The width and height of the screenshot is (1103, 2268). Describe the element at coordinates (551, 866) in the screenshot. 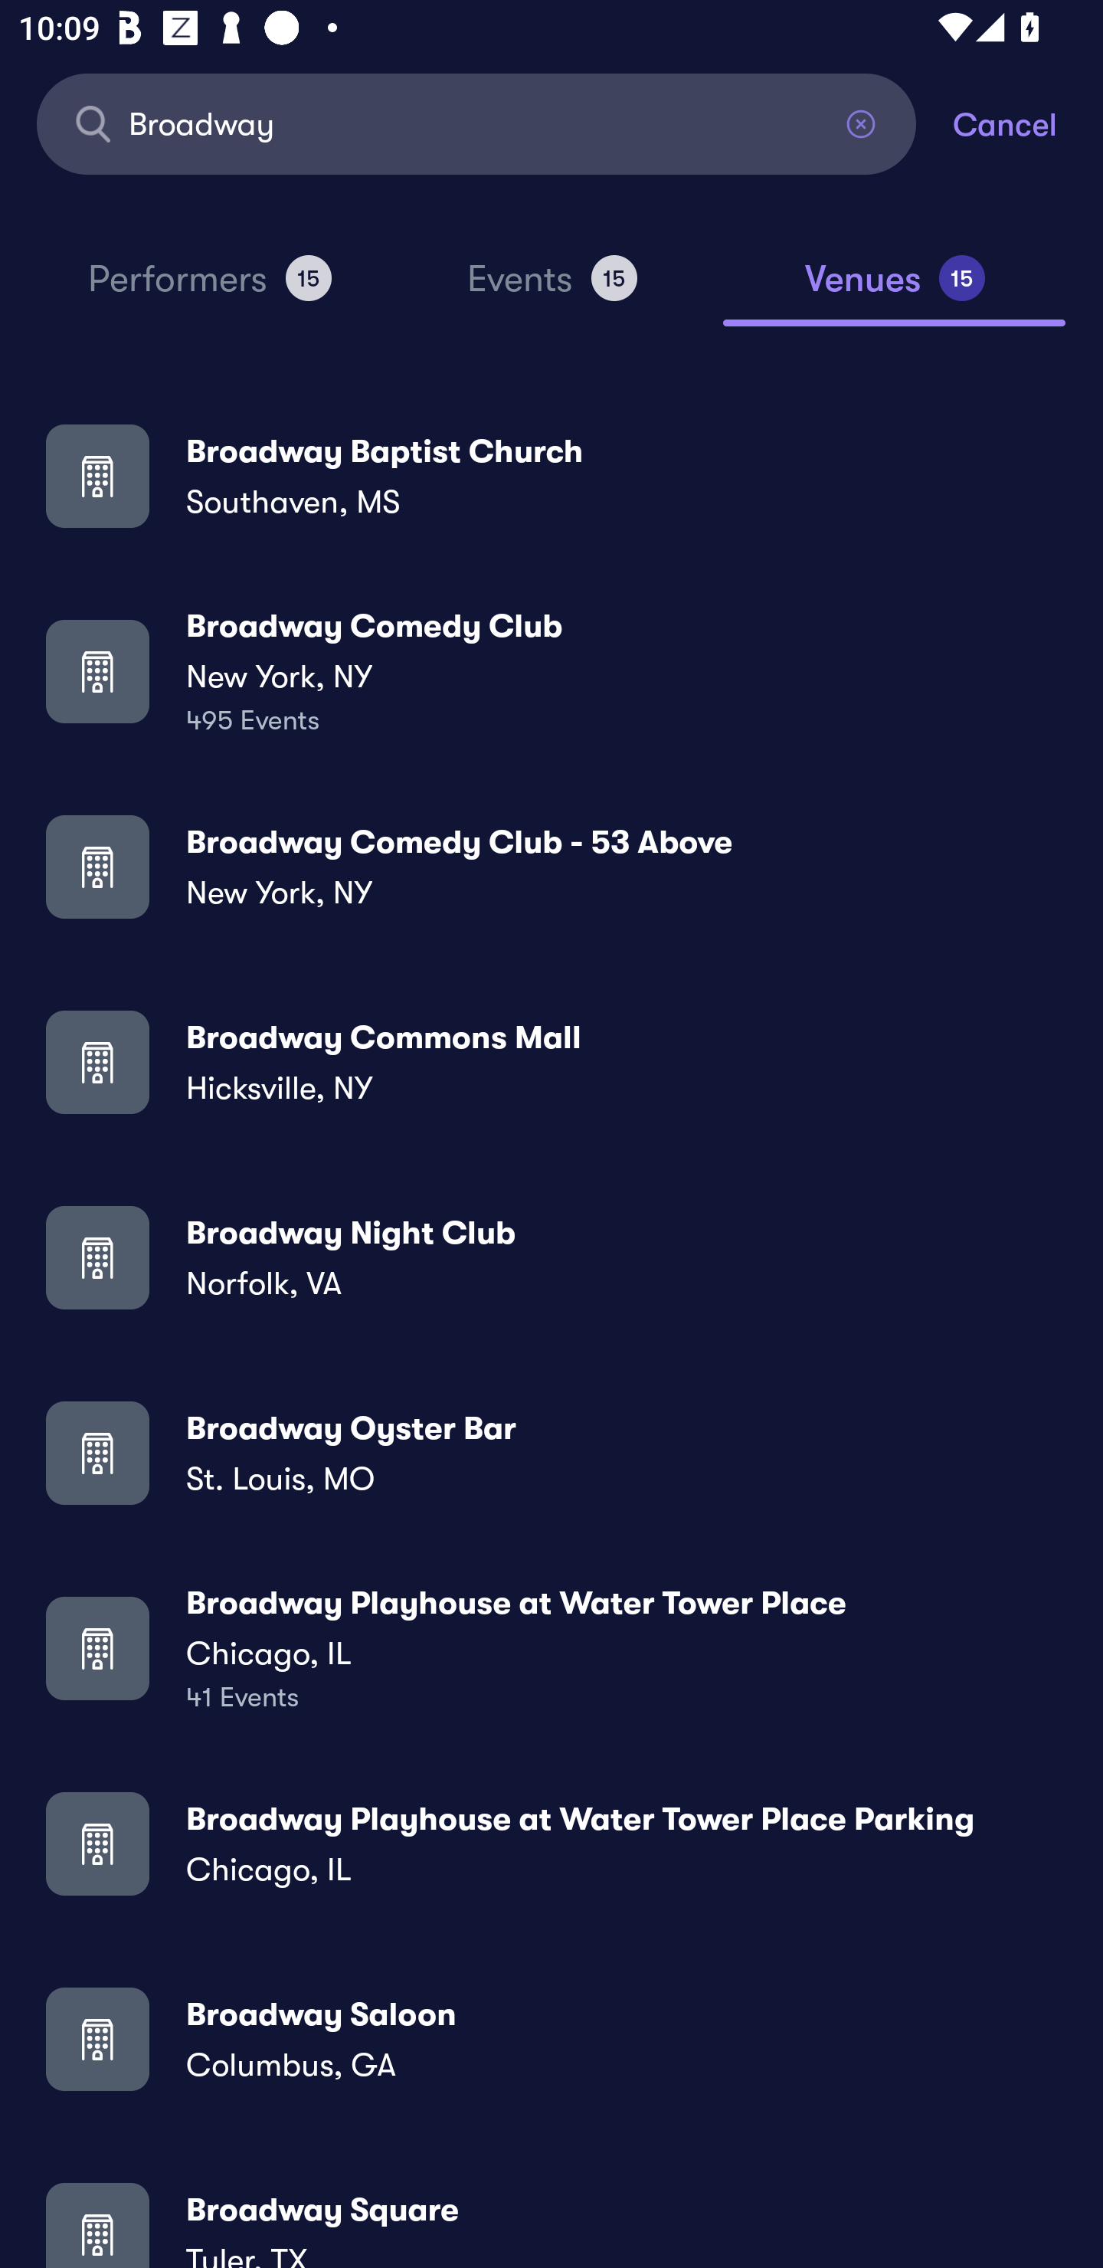

I see `Broadway Comedy Club - 53 Above New York, NY` at that location.